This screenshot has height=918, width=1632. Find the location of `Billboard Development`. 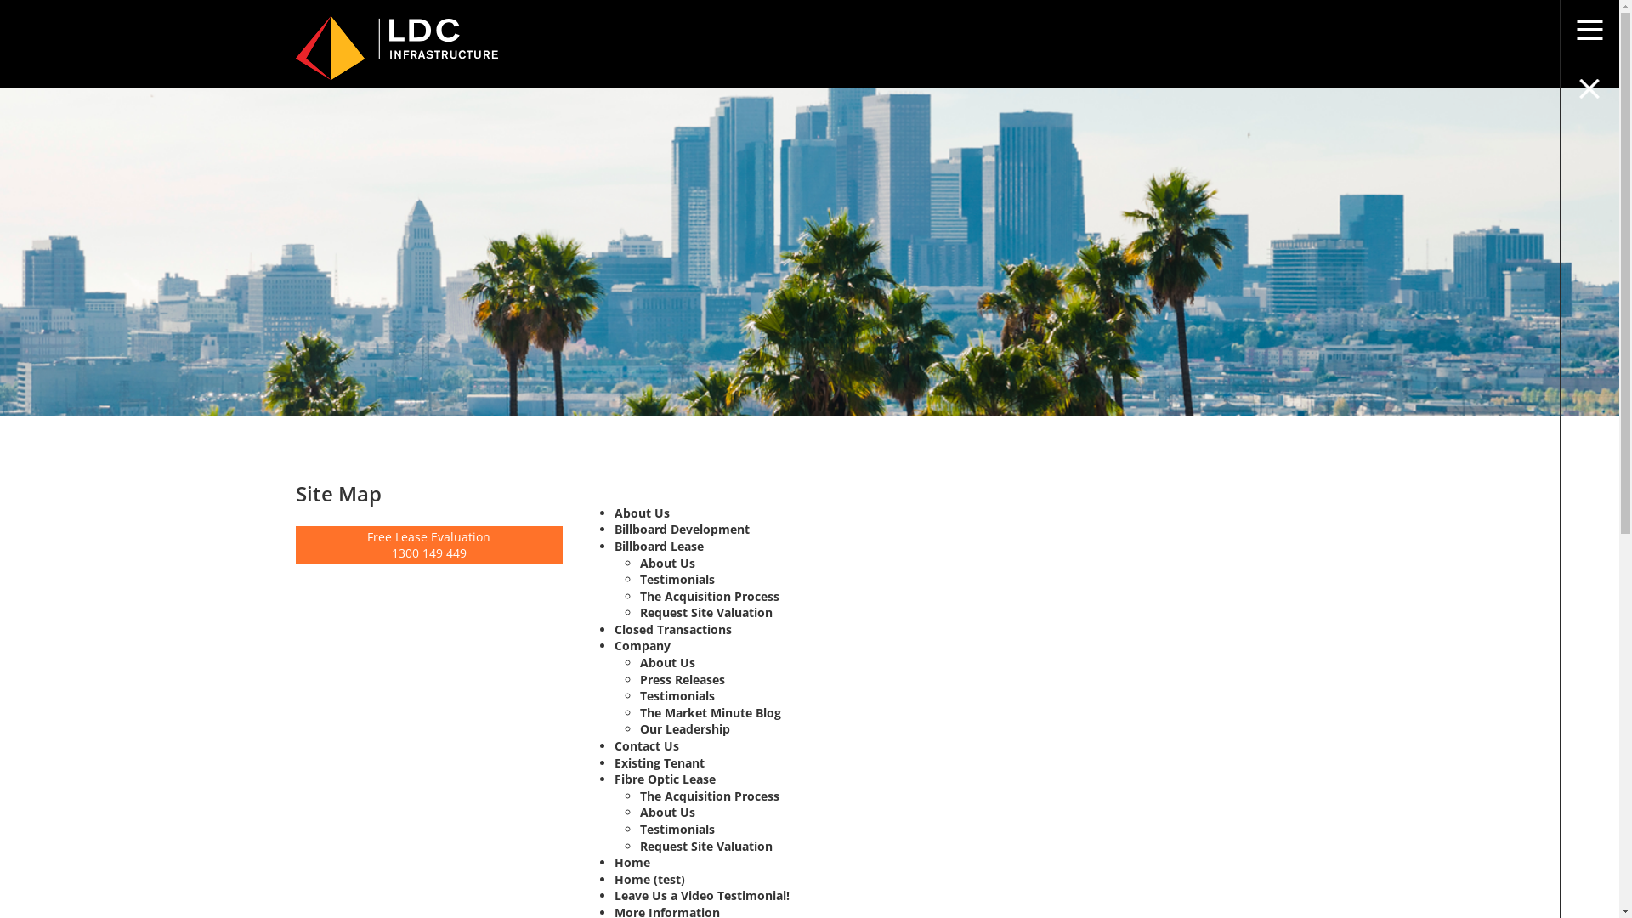

Billboard Development is located at coordinates (682, 529).